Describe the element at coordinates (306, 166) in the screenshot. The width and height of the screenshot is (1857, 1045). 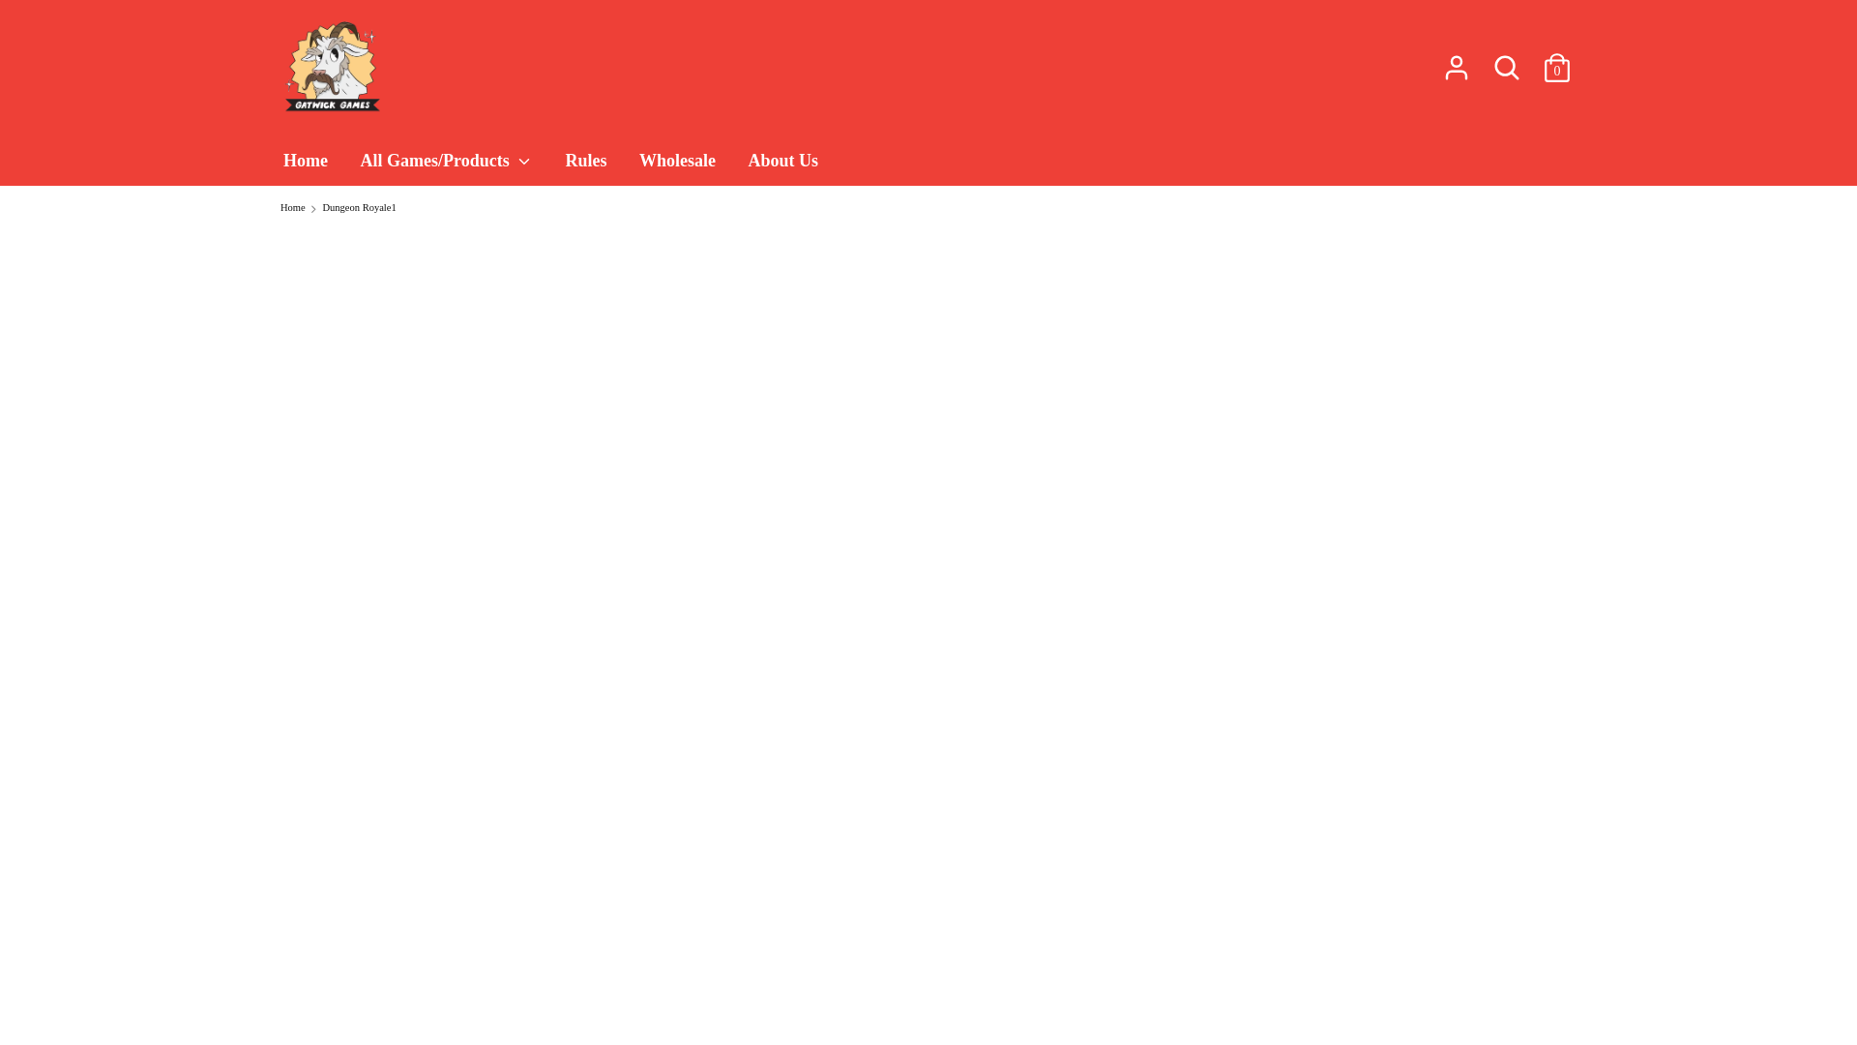
I see `Home` at that location.